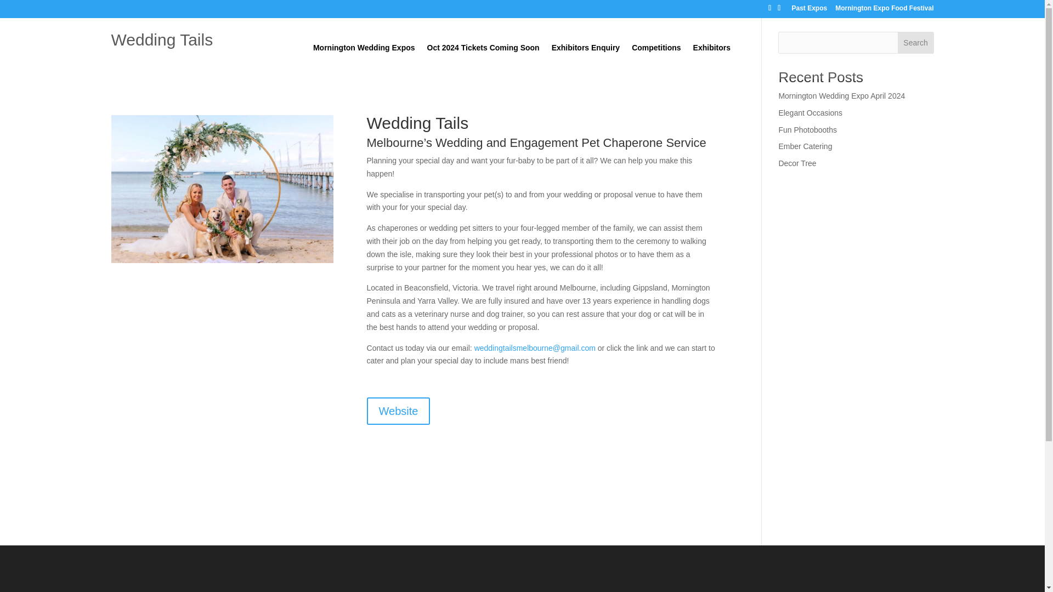 This screenshot has height=592, width=1053. What do you see at coordinates (807, 129) in the screenshot?
I see `Fun Photobooths` at bounding box center [807, 129].